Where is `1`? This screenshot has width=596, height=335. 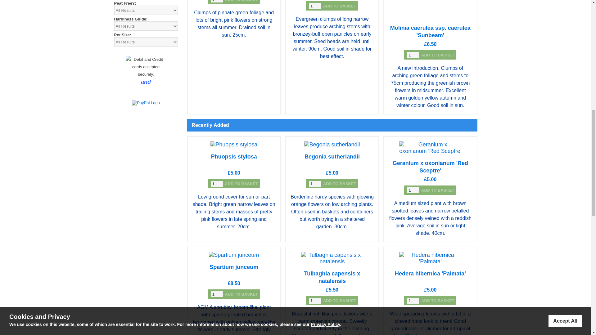
1 is located at coordinates (217, 1).